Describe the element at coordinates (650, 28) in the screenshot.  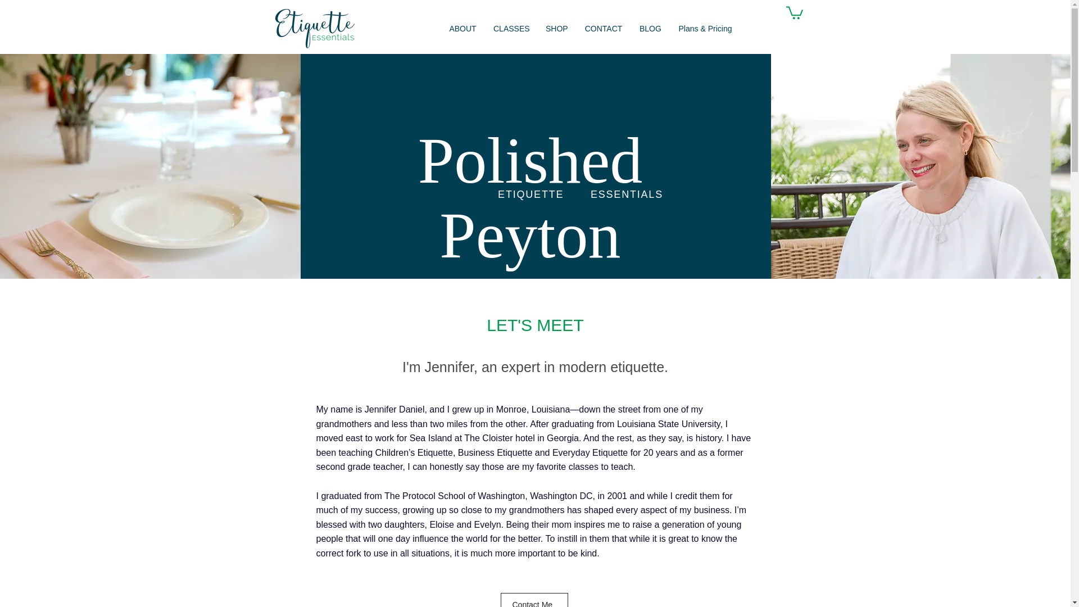
I see `BLOG` at that location.